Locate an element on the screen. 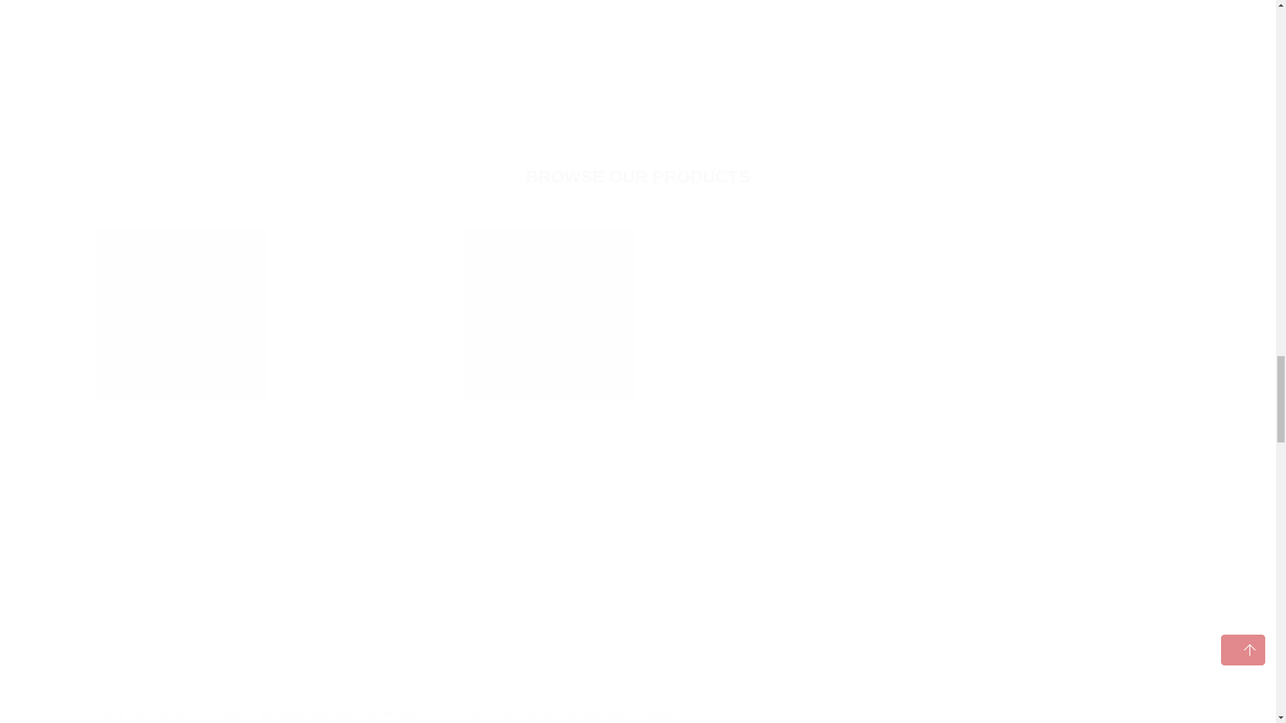 This screenshot has width=1286, height=723. Prosecco wine vs Champagne: The Bubbly Breakdown is located at coordinates (336, 40).